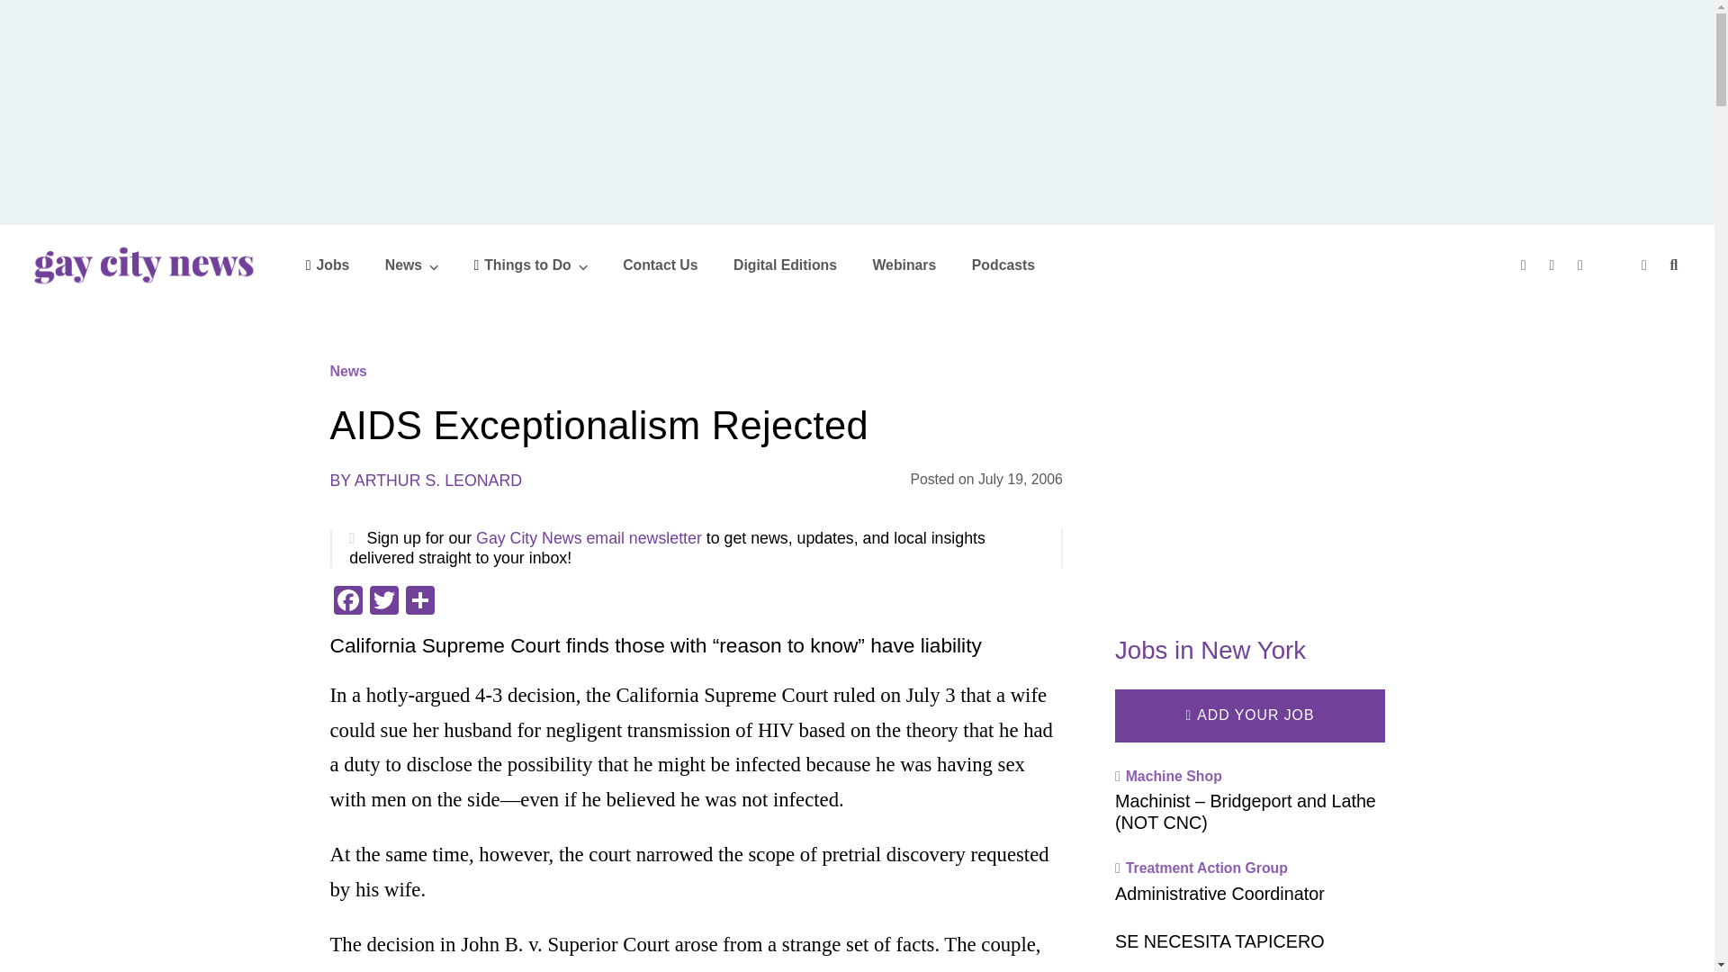 This screenshot has height=972, width=1728. Describe the element at coordinates (660, 265) in the screenshot. I see `Contact Us` at that location.